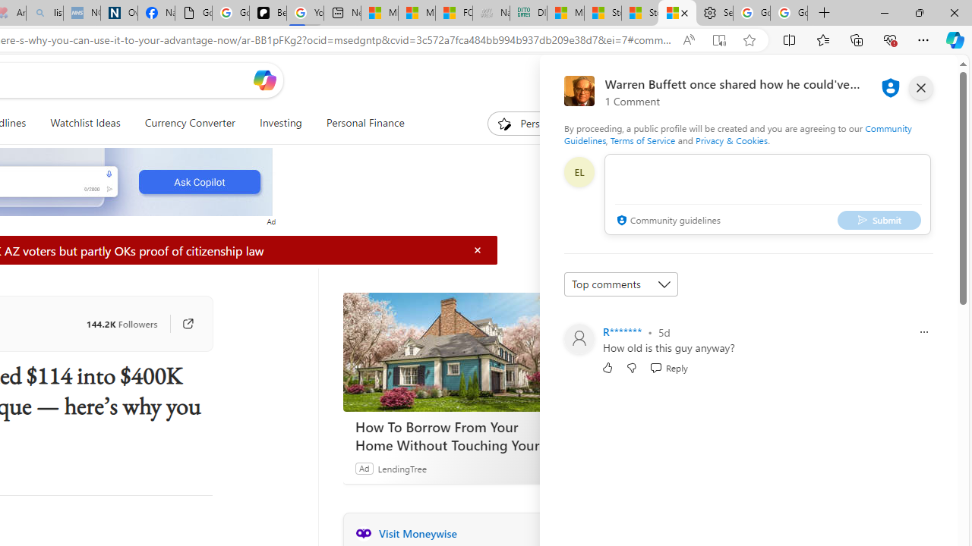  Describe the element at coordinates (893, 80) in the screenshot. I see `Notifications` at that location.